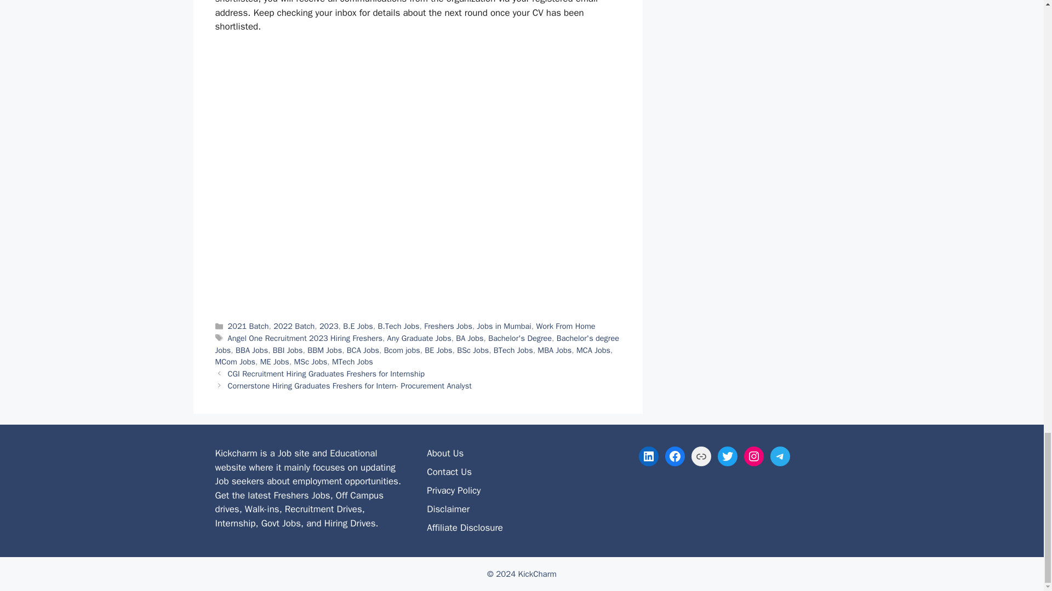 This screenshot has height=591, width=1052. I want to click on Bcom jobs, so click(402, 350).